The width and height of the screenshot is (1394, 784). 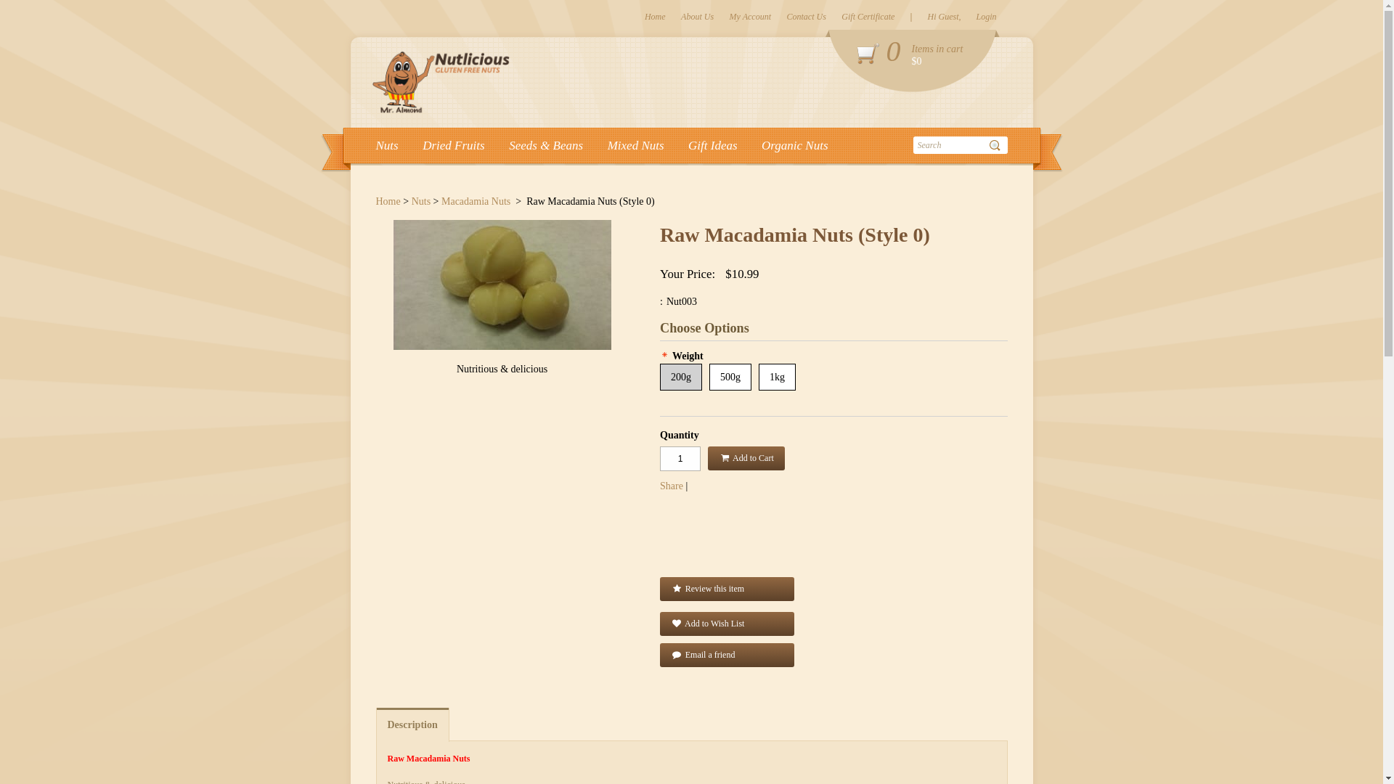 What do you see at coordinates (913, 61) in the screenshot?
I see `0
Items in cart
$0` at bounding box center [913, 61].